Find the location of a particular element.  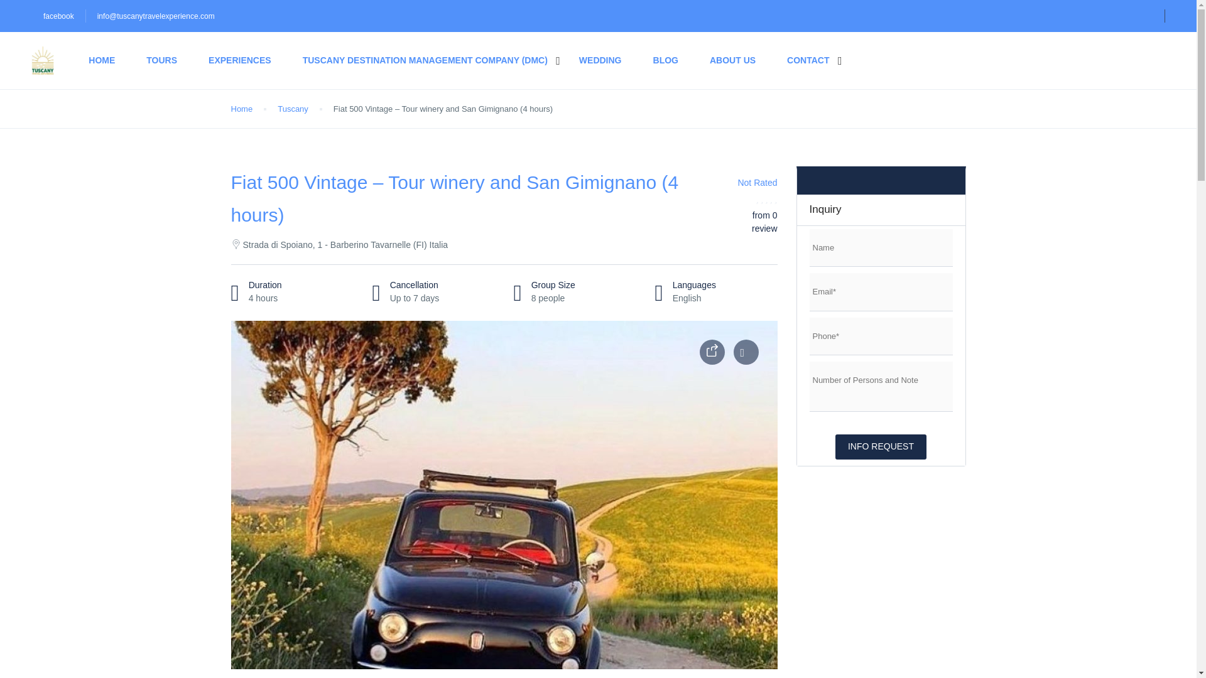

EXPERIENCES is located at coordinates (240, 60).